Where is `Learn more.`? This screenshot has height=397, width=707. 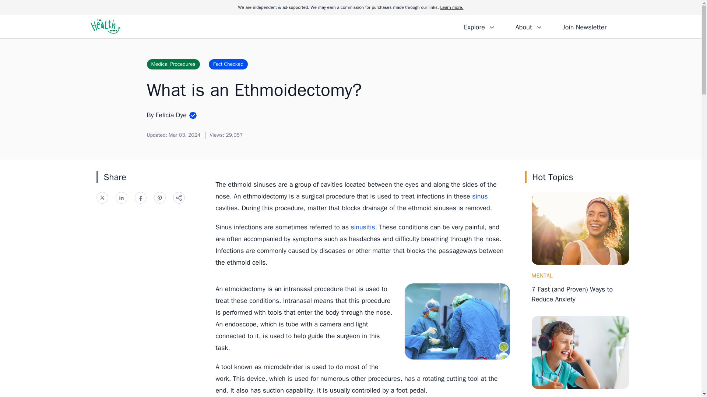 Learn more. is located at coordinates (451, 7).